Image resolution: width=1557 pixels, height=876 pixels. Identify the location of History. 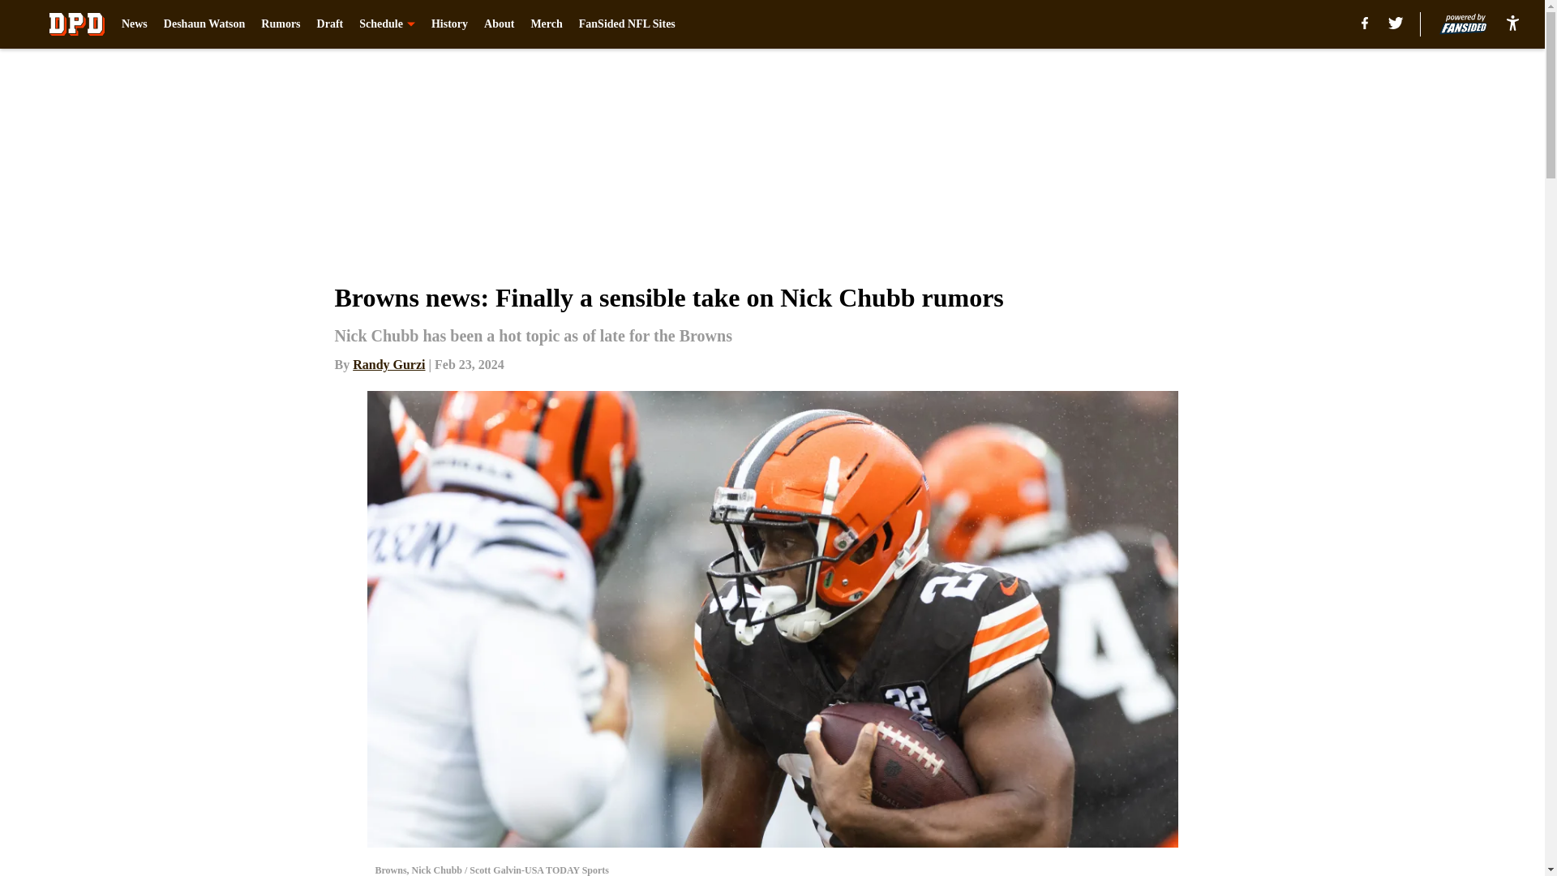
(449, 24).